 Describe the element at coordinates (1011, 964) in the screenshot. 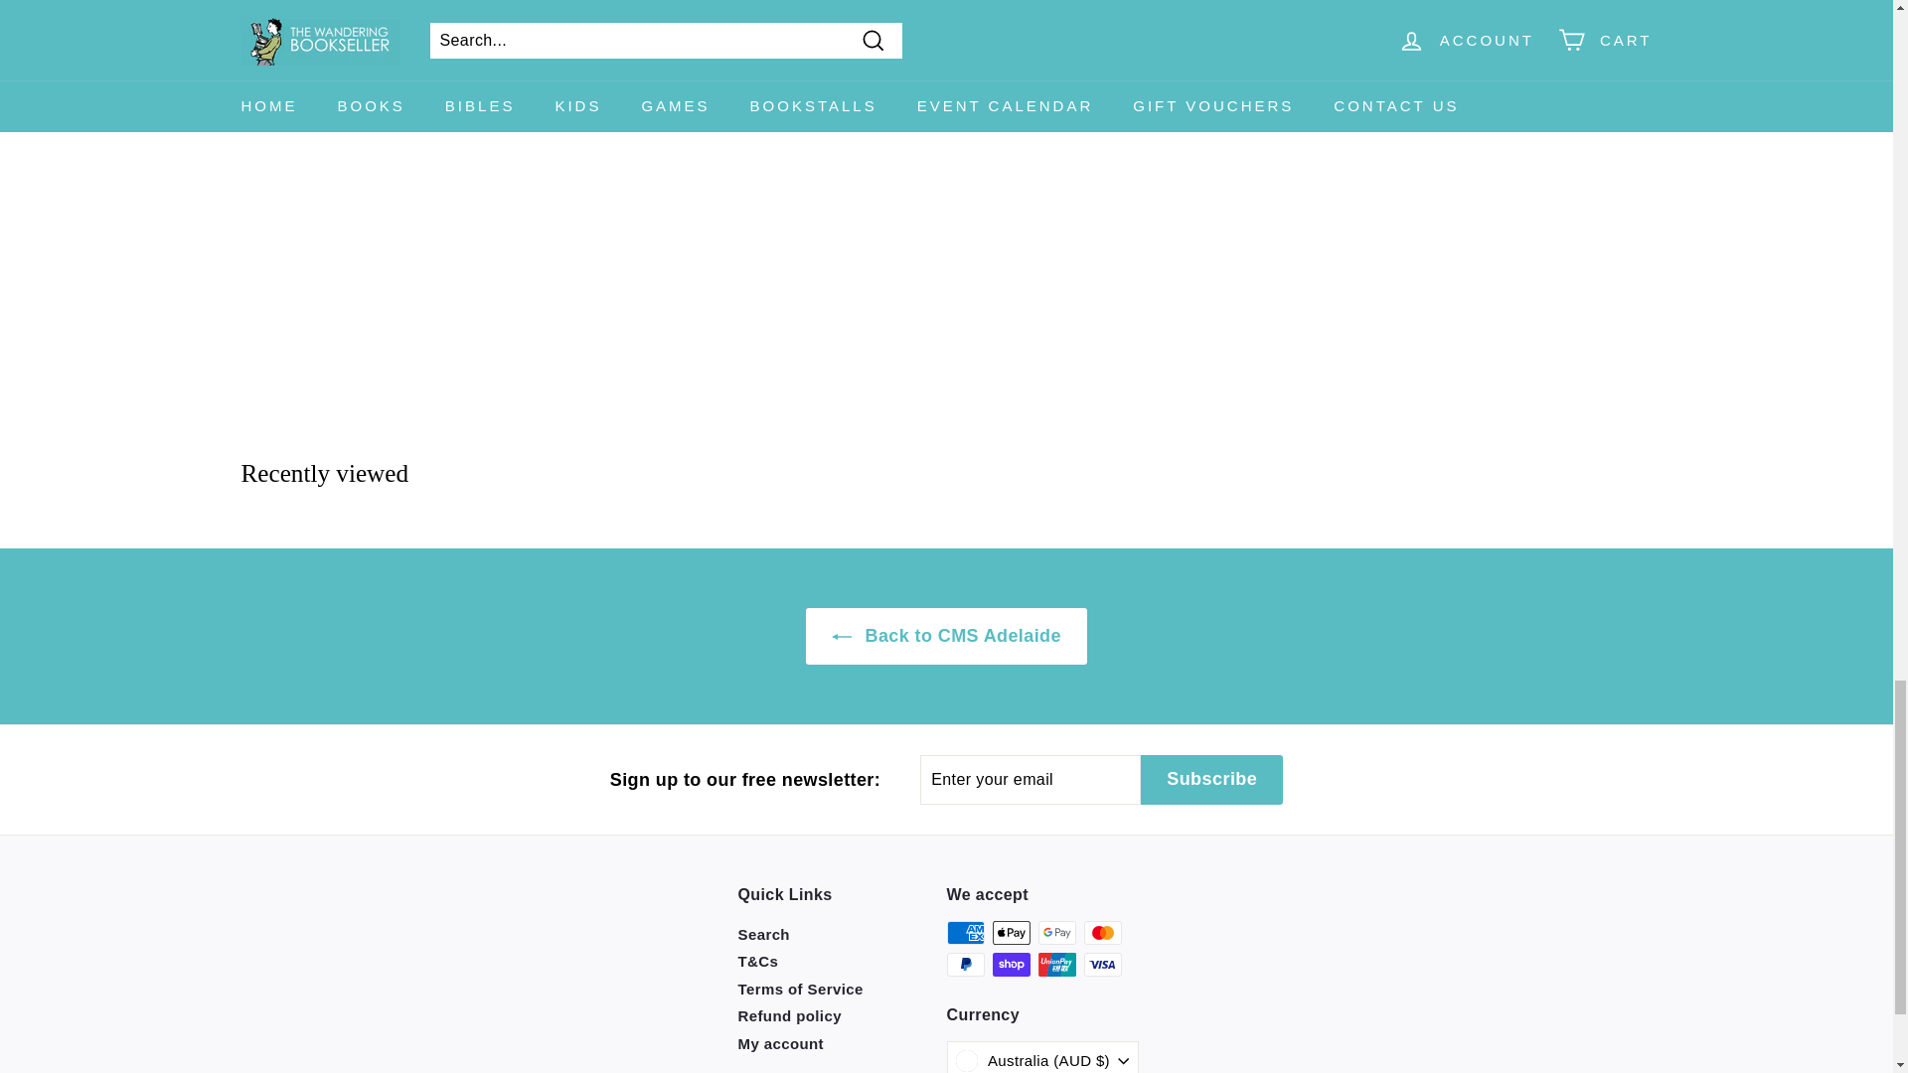

I see `Shop Pay` at that location.